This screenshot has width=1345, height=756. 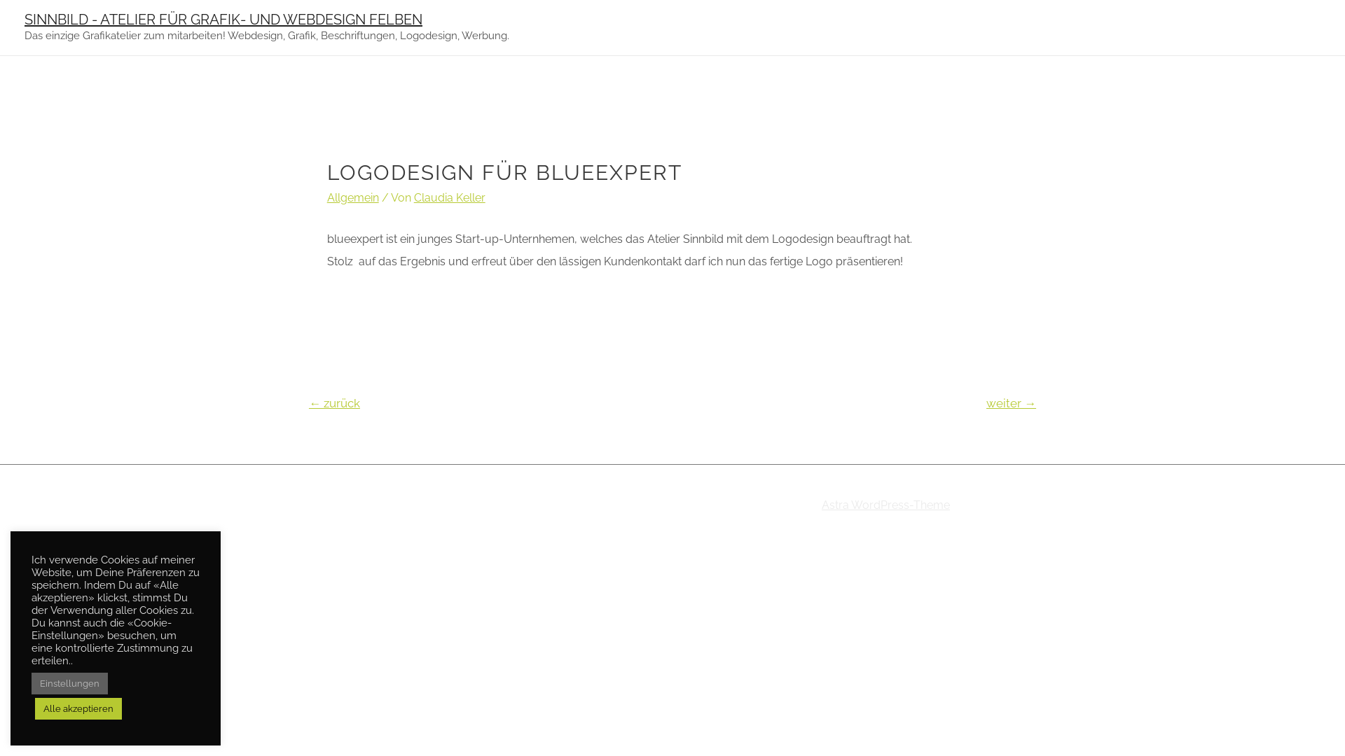 What do you see at coordinates (78, 708) in the screenshot?
I see `Alle akzeptieren` at bounding box center [78, 708].